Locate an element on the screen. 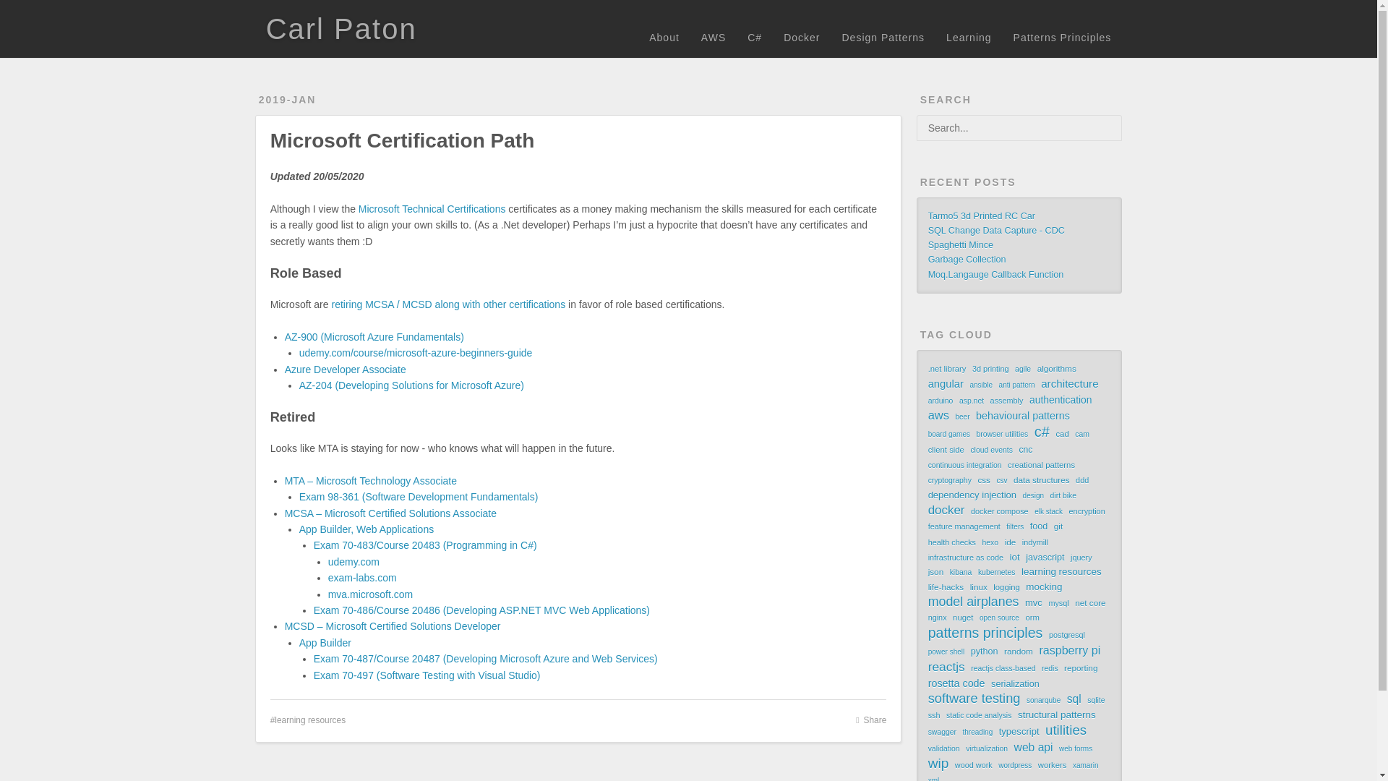 The width and height of the screenshot is (1388, 781). Design Patterns is located at coordinates (883, 37).